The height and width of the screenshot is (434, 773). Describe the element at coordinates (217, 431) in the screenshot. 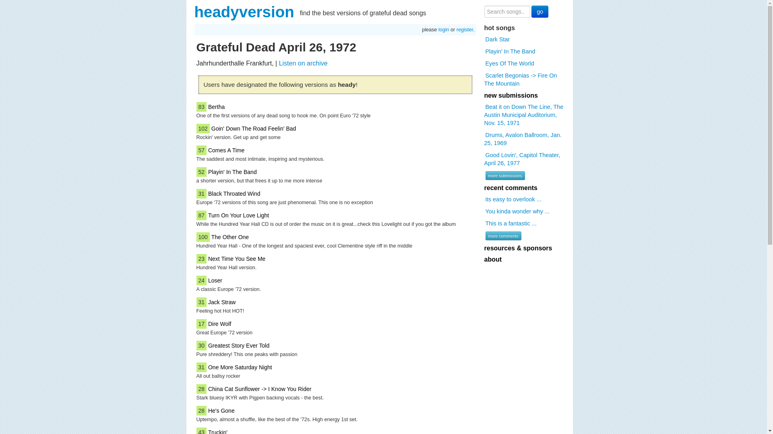

I see `Truckin'` at that location.